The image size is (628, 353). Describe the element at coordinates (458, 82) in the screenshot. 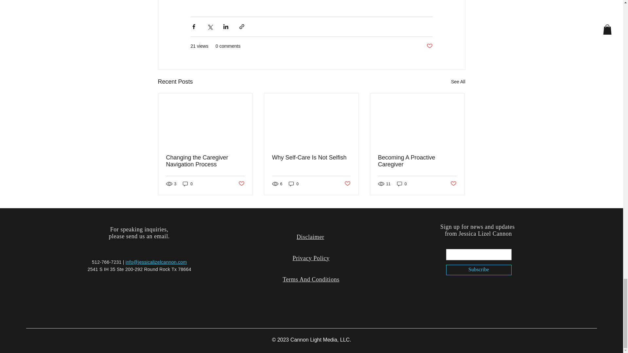

I see `See All` at that location.